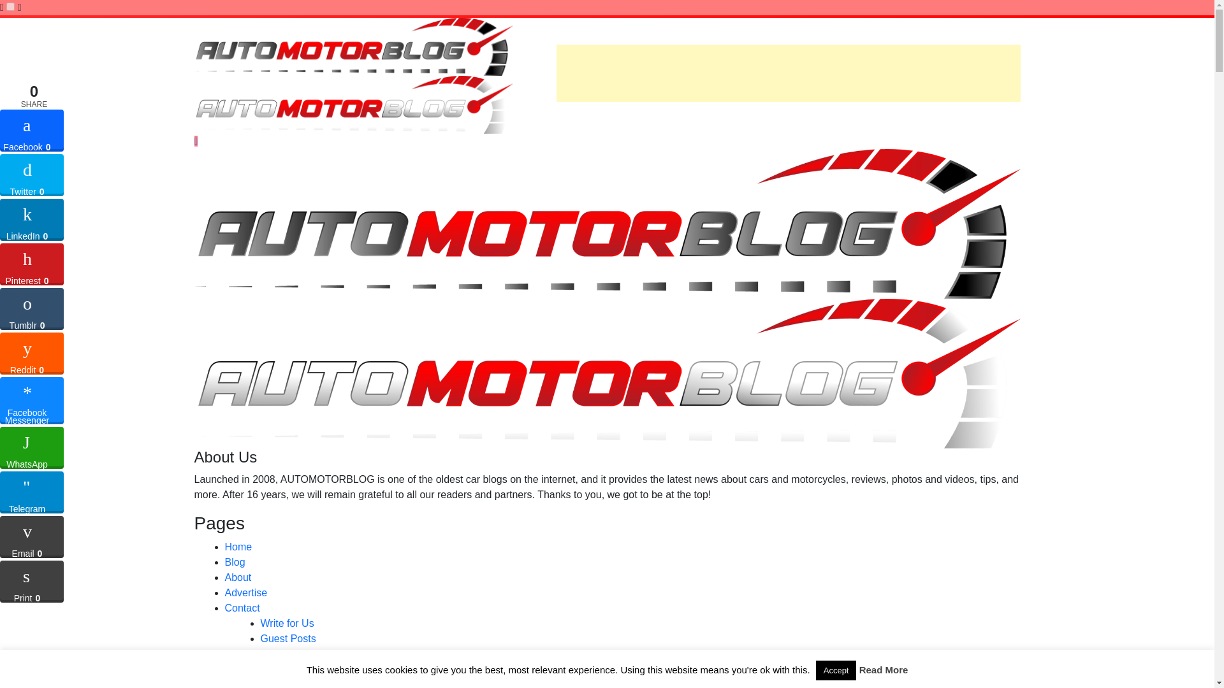 The height and width of the screenshot is (688, 1224). I want to click on Advertise, so click(245, 592).